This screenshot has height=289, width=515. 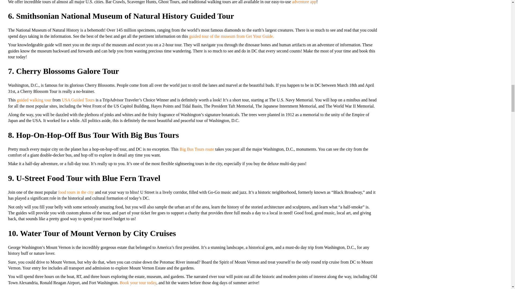 What do you see at coordinates (231, 36) in the screenshot?
I see `guided tour of the museum from Get Your Guide.` at bounding box center [231, 36].